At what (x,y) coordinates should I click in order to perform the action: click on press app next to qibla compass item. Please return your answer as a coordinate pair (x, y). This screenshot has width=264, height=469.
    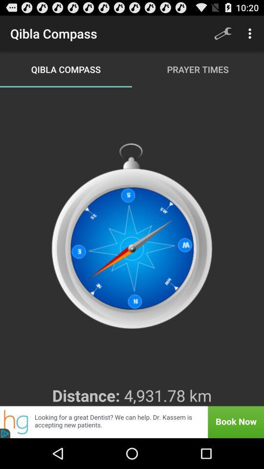
    Looking at the image, I should click on (223, 33).